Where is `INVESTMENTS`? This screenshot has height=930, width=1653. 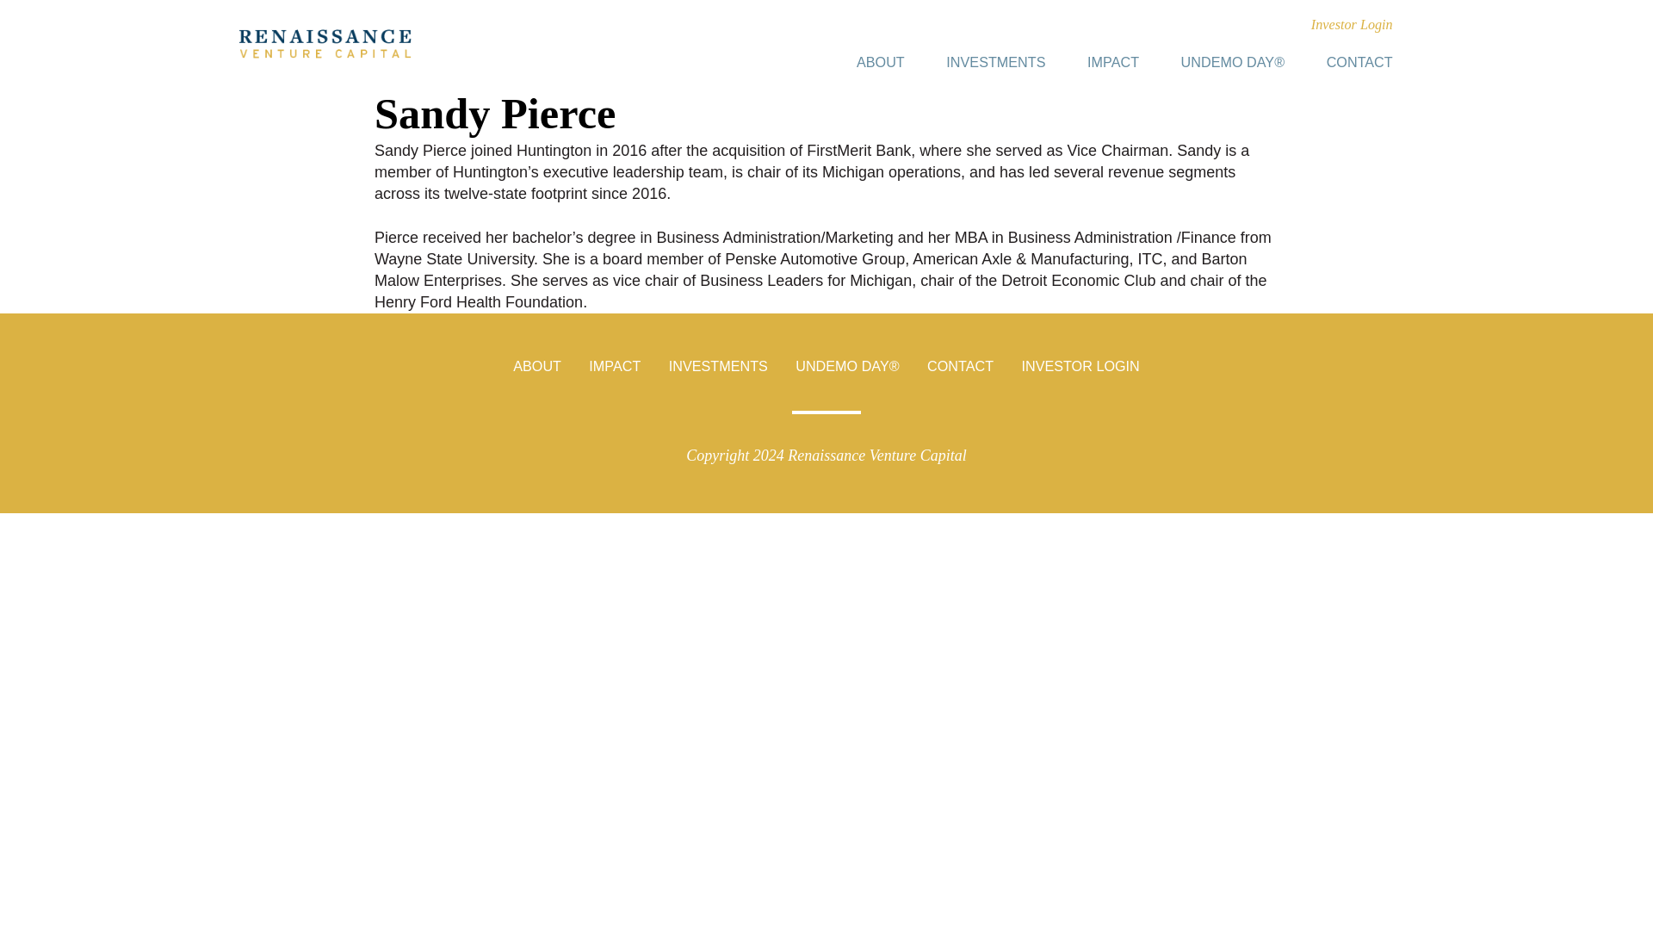
INVESTMENTS is located at coordinates (718, 365).